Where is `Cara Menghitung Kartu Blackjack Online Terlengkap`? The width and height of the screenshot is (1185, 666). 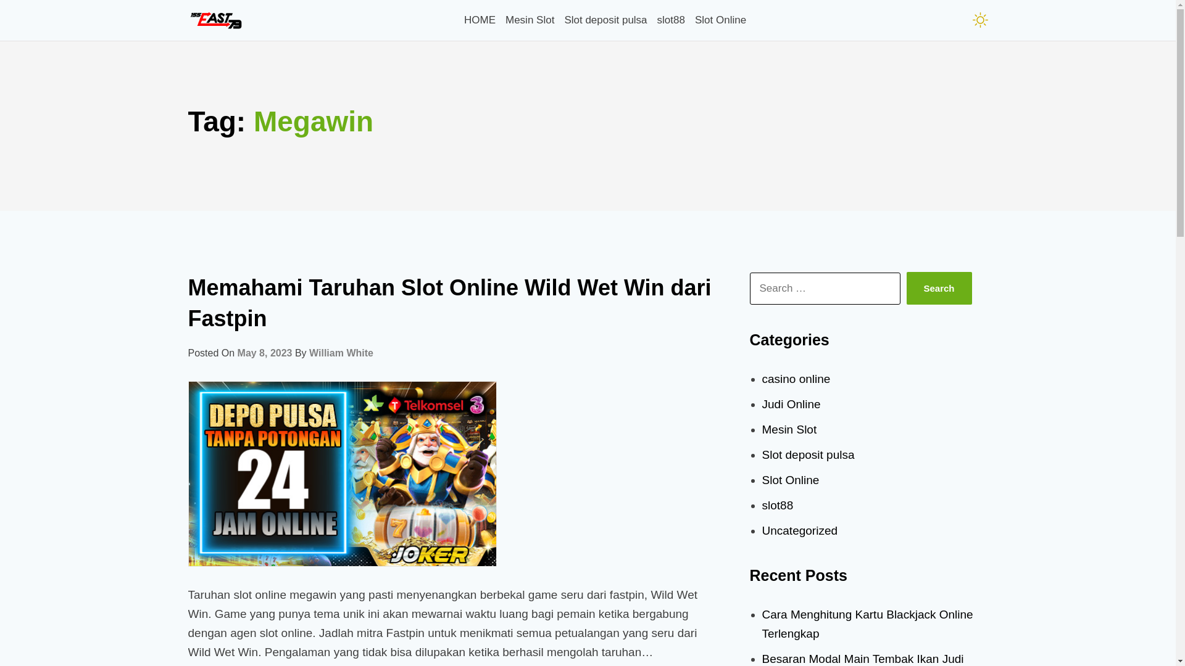
Cara Menghitung Kartu Blackjack Online Terlengkap is located at coordinates (867, 624).